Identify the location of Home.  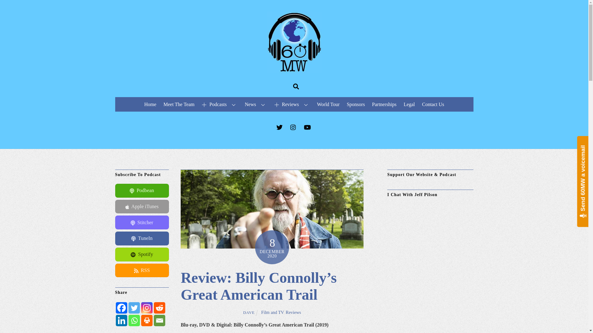
(150, 104).